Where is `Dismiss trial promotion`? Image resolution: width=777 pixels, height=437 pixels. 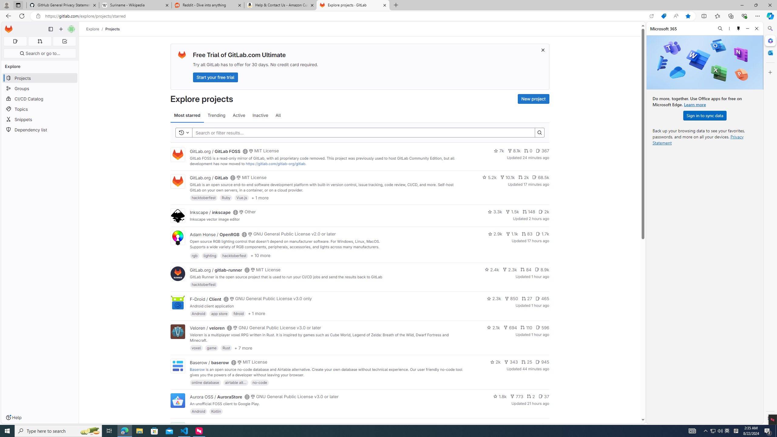
Dismiss trial promotion is located at coordinates (543, 50).